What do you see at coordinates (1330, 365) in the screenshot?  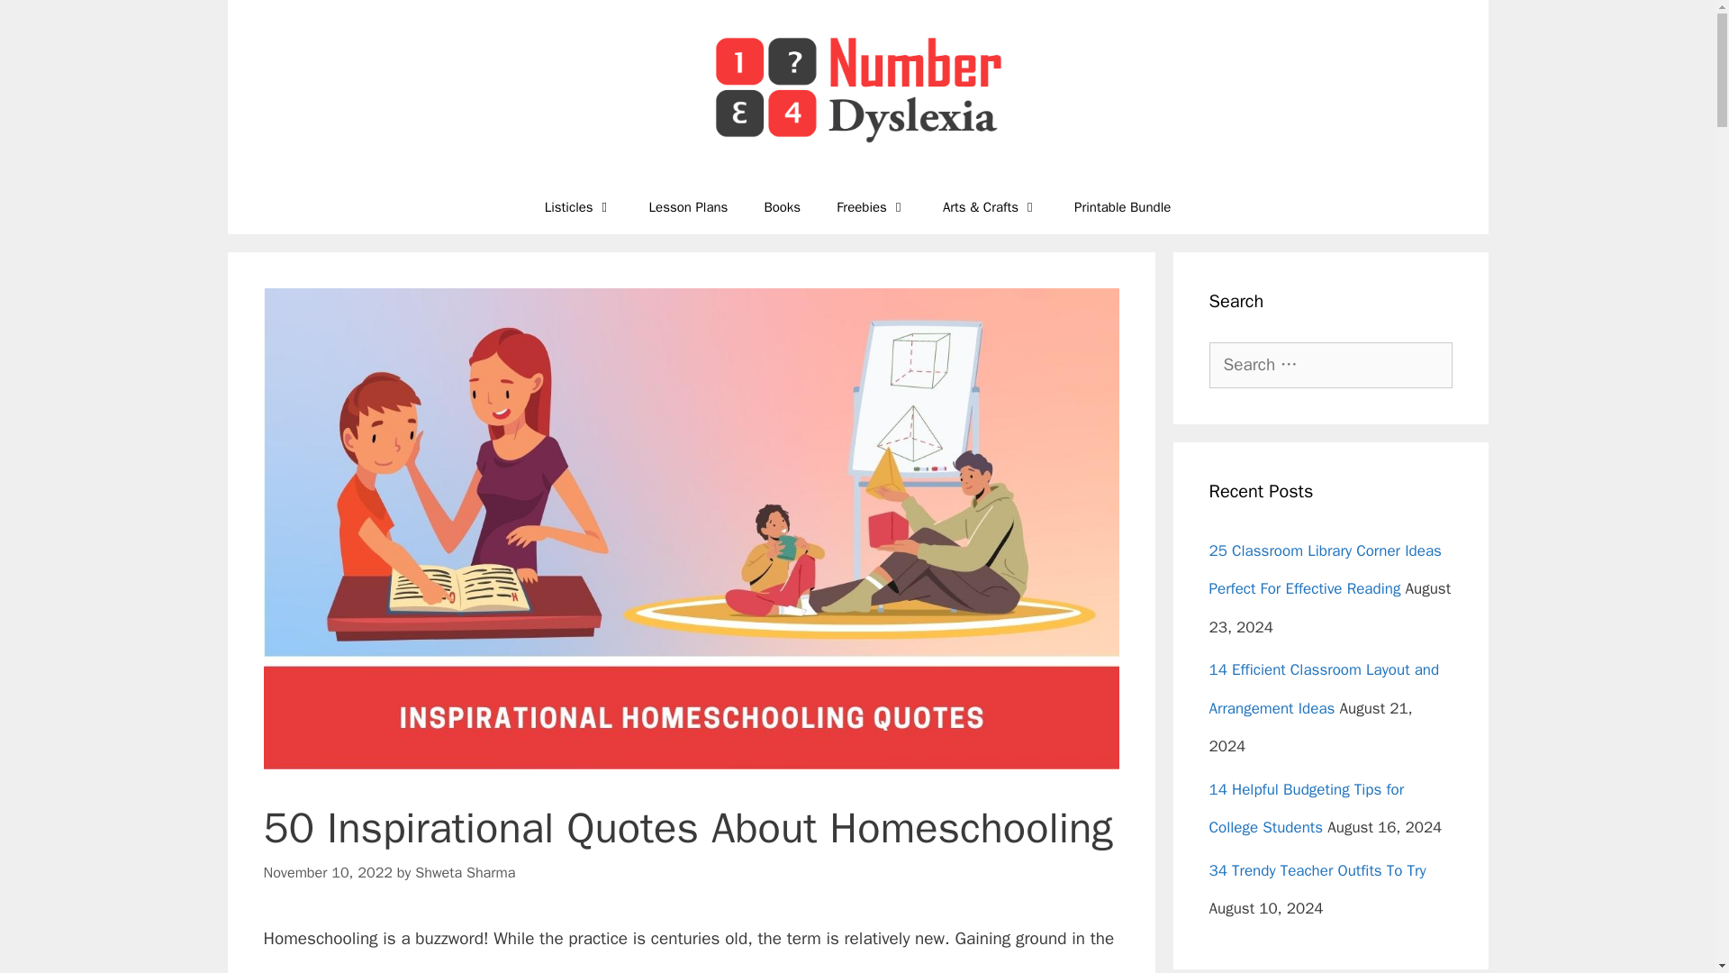 I see `Search for:` at bounding box center [1330, 365].